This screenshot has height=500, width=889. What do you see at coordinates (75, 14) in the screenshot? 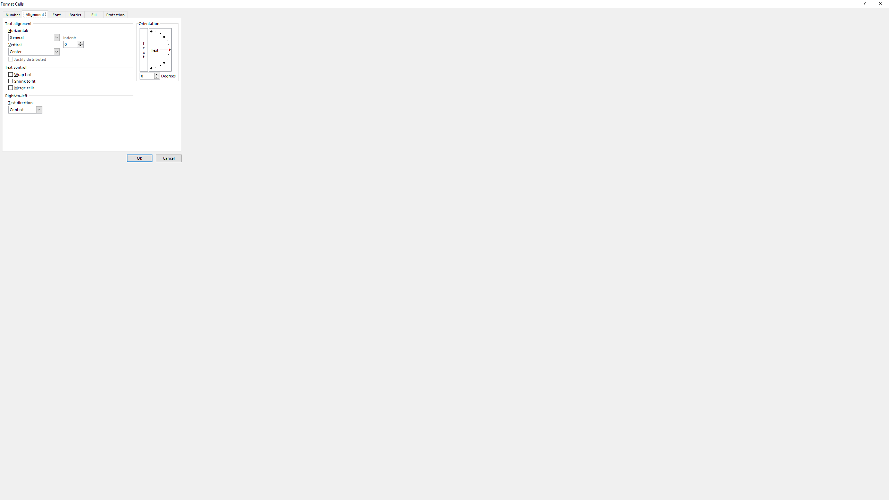
I see `Border` at bounding box center [75, 14].